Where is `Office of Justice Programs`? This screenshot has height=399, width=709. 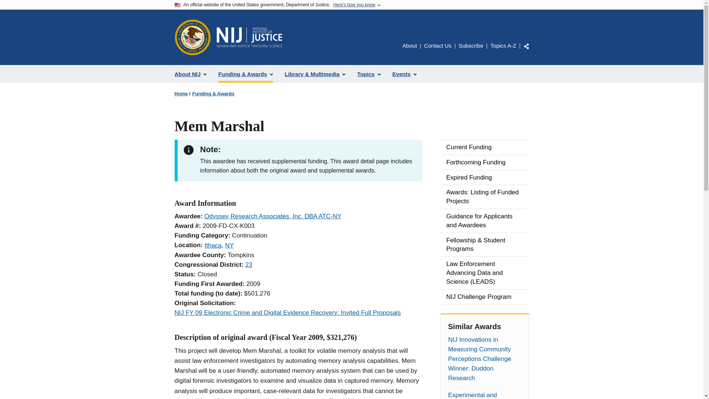 Office of Justice Programs is located at coordinates (192, 37).